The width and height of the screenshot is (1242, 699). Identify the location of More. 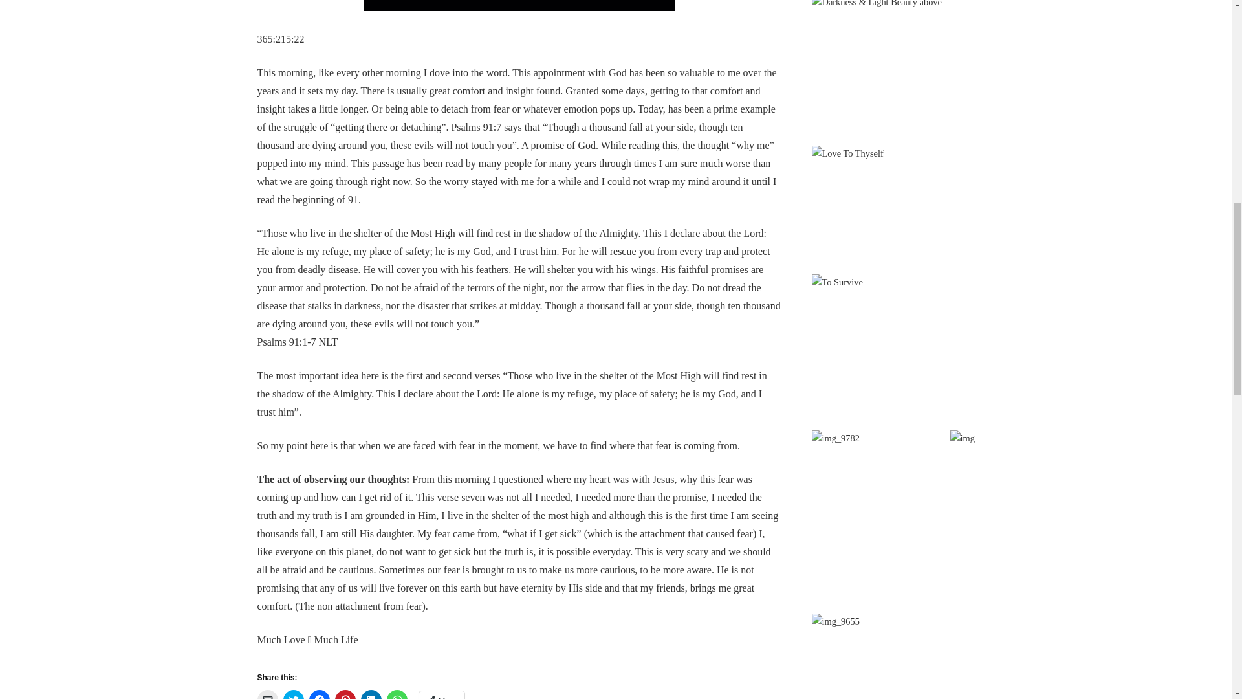
(442, 695).